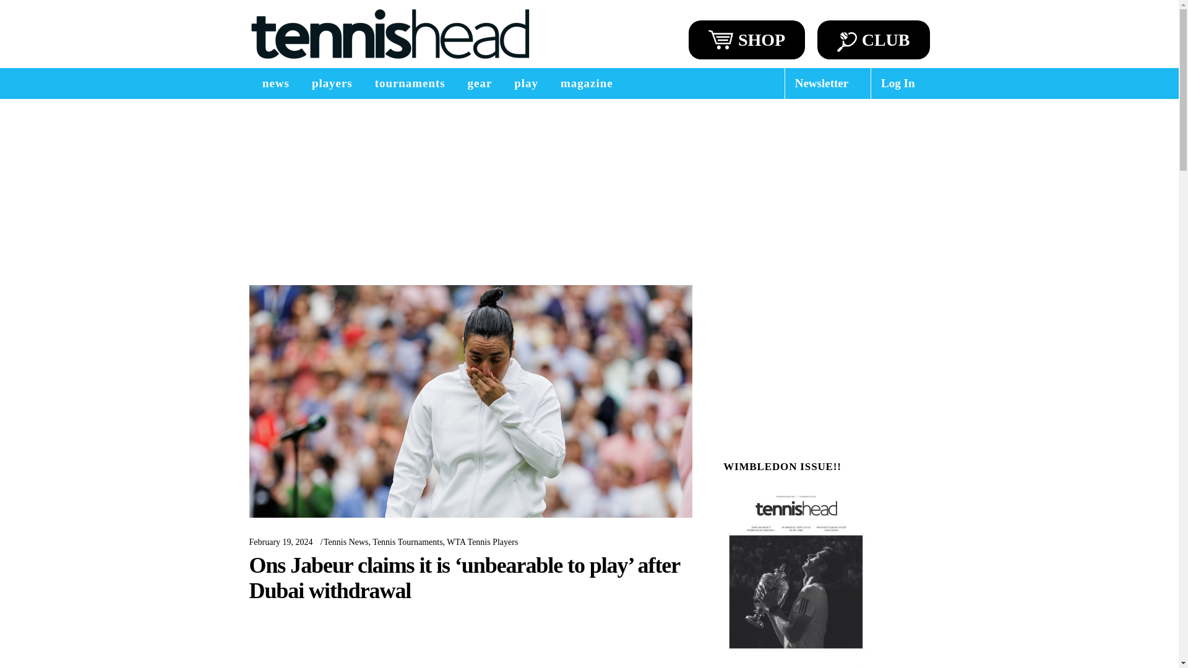 This screenshot has height=668, width=1188. I want to click on play, so click(526, 83).